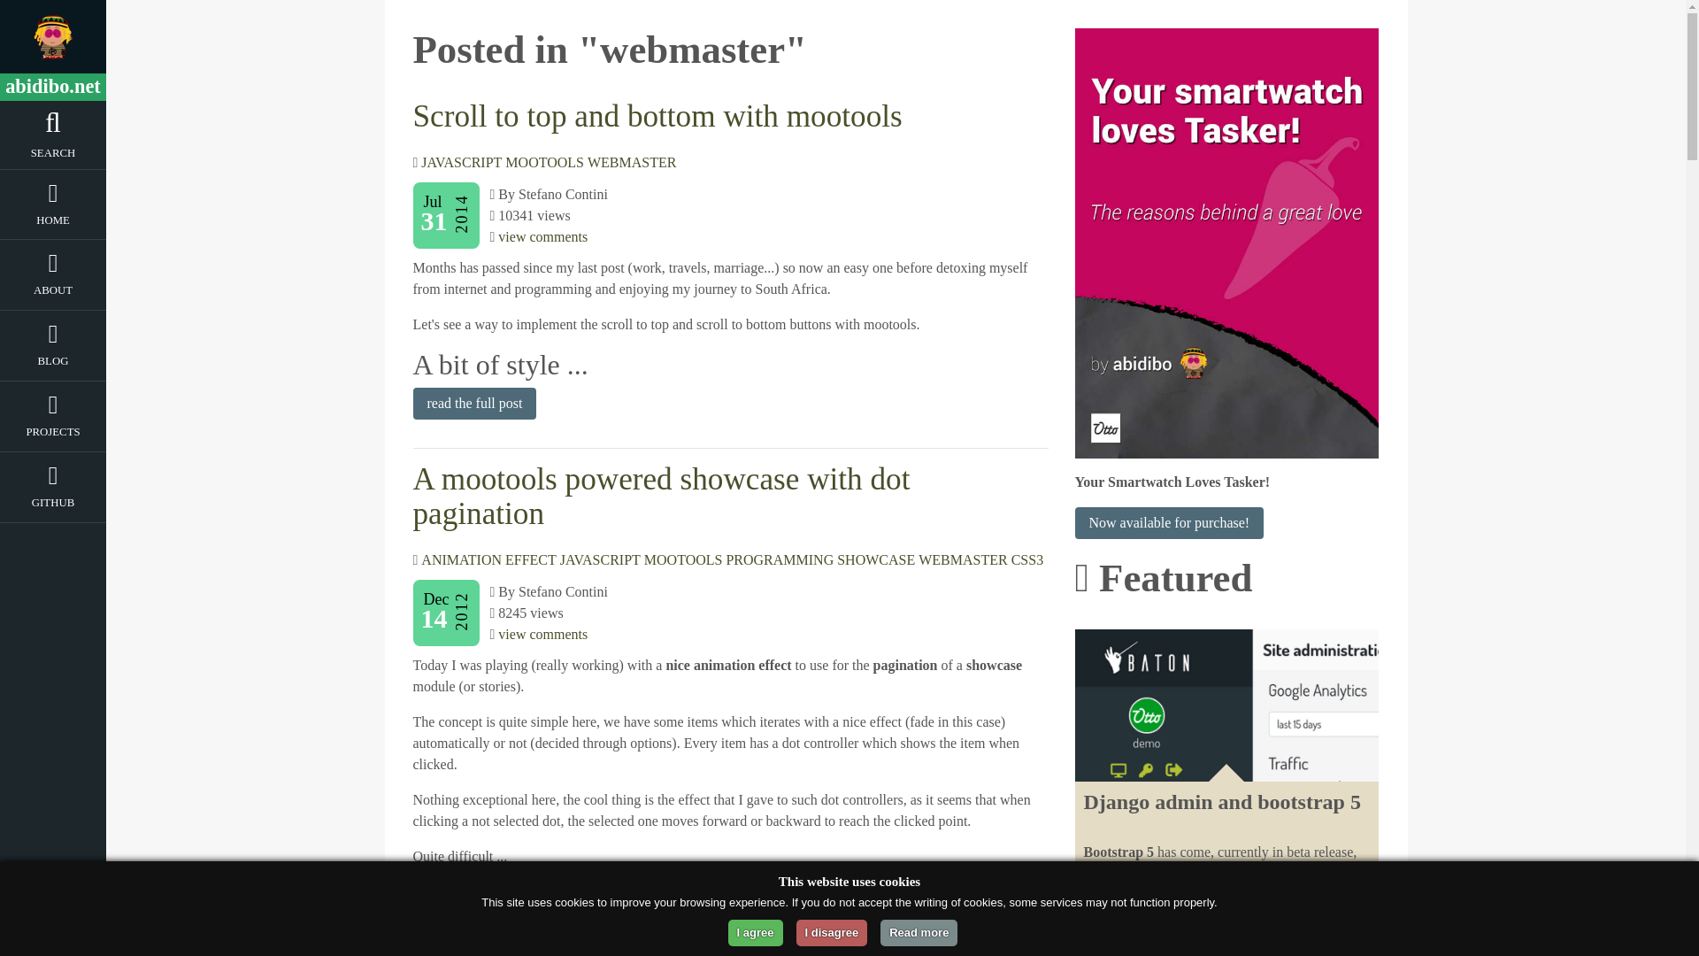 The image size is (1699, 956). What do you see at coordinates (474, 898) in the screenshot?
I see `read the full post` at bounding box center [474, 898].